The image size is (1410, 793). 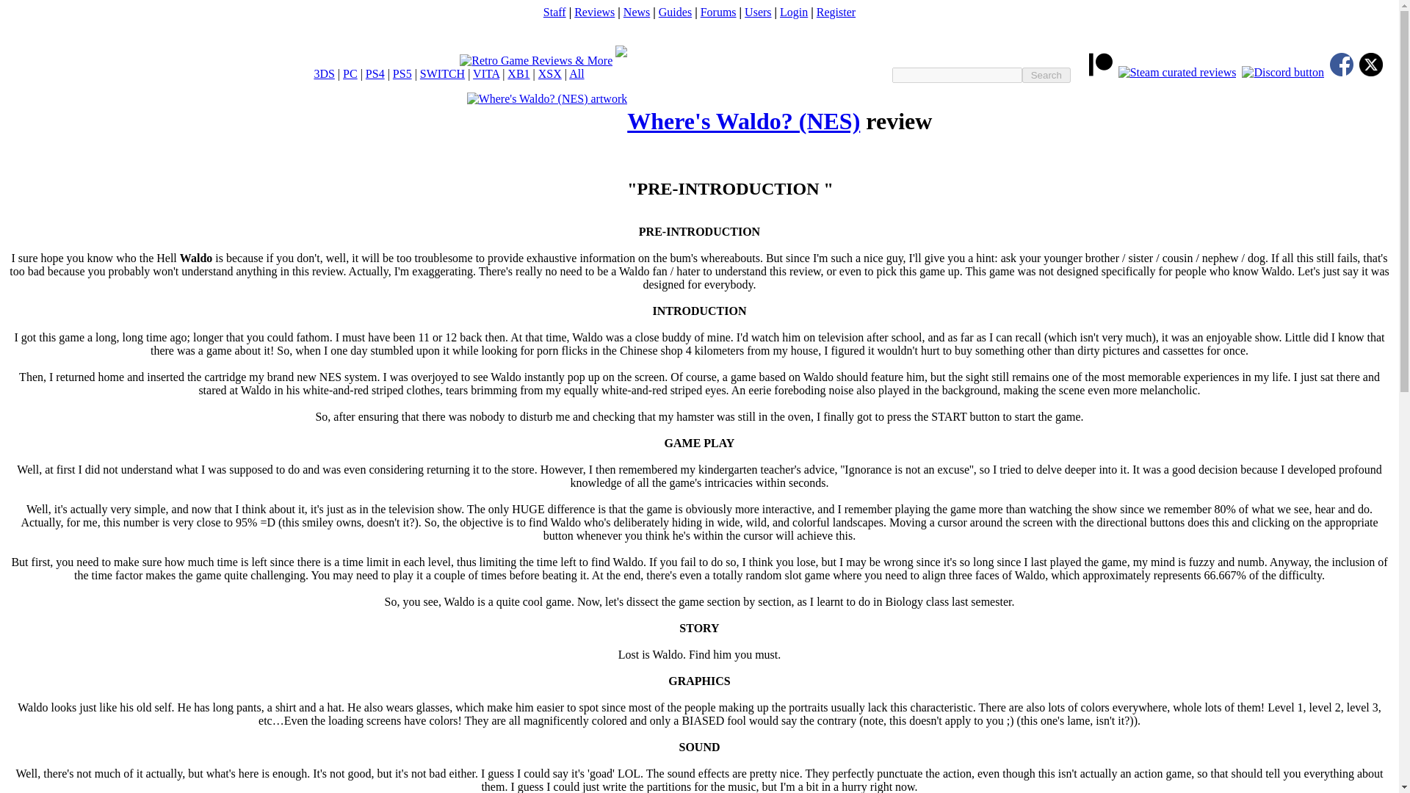 I want to click on Users, so click(x=758, y=12).